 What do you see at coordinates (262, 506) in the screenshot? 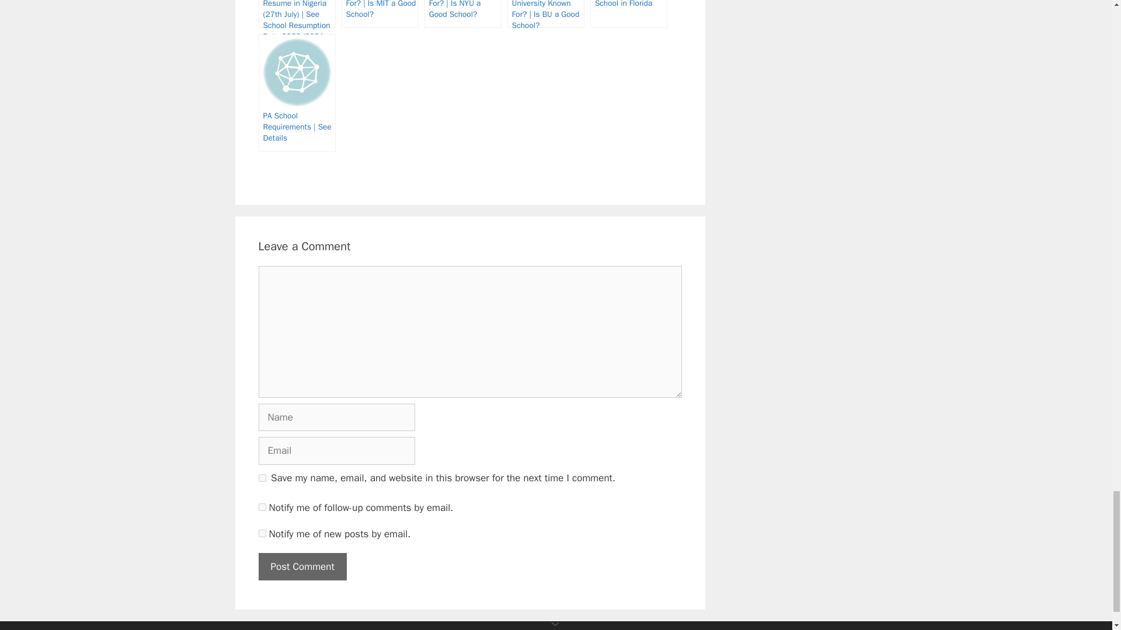
I see `subscribe` at bounding box center [262, 506].